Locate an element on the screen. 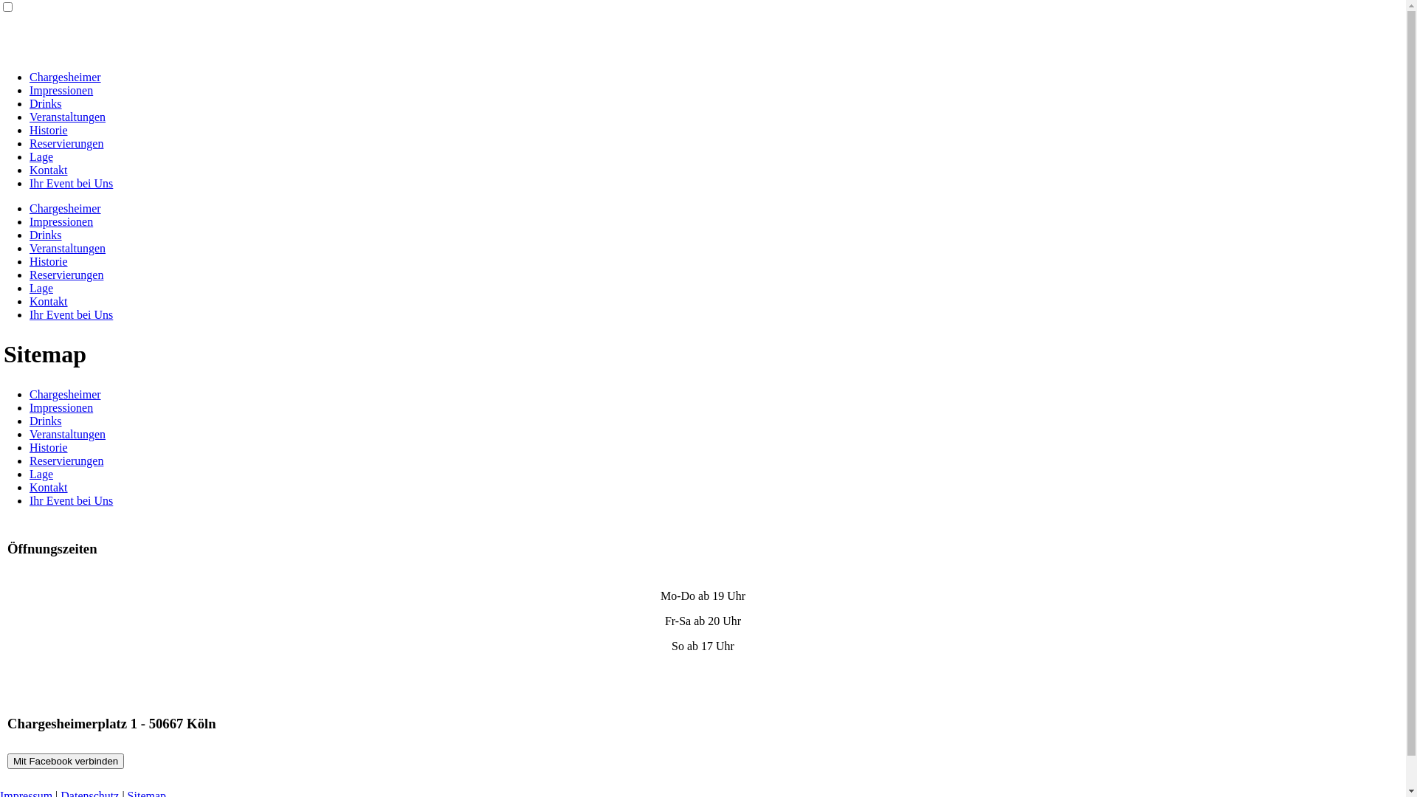  Impressionen is located at coordinates (61, 221).